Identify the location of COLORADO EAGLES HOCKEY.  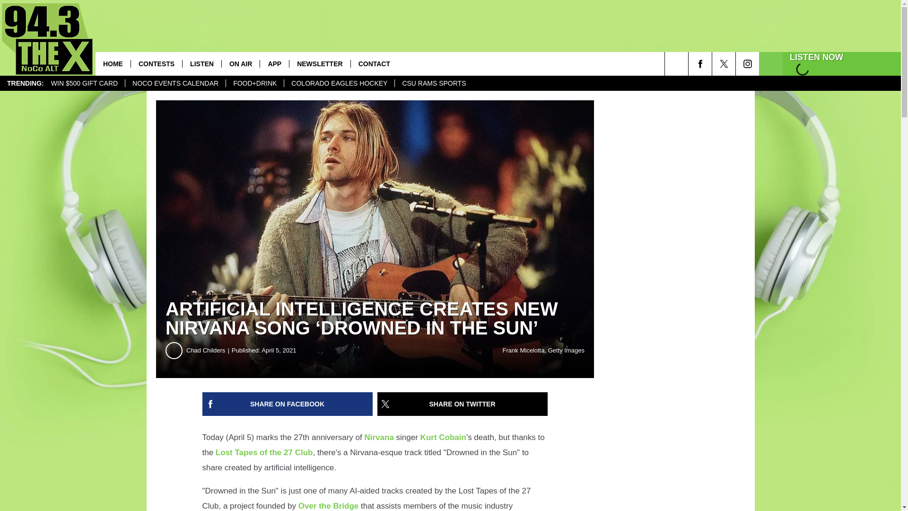
(339, 83).